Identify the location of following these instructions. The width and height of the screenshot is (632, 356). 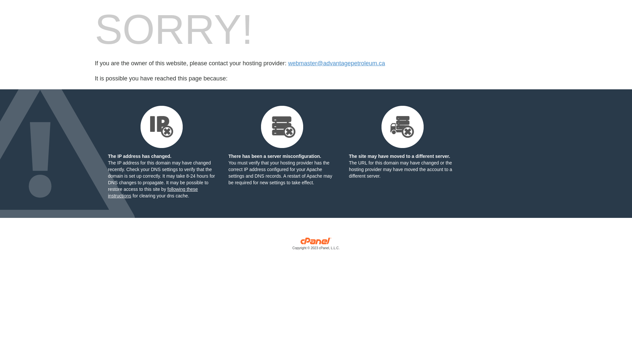
(153, 193).